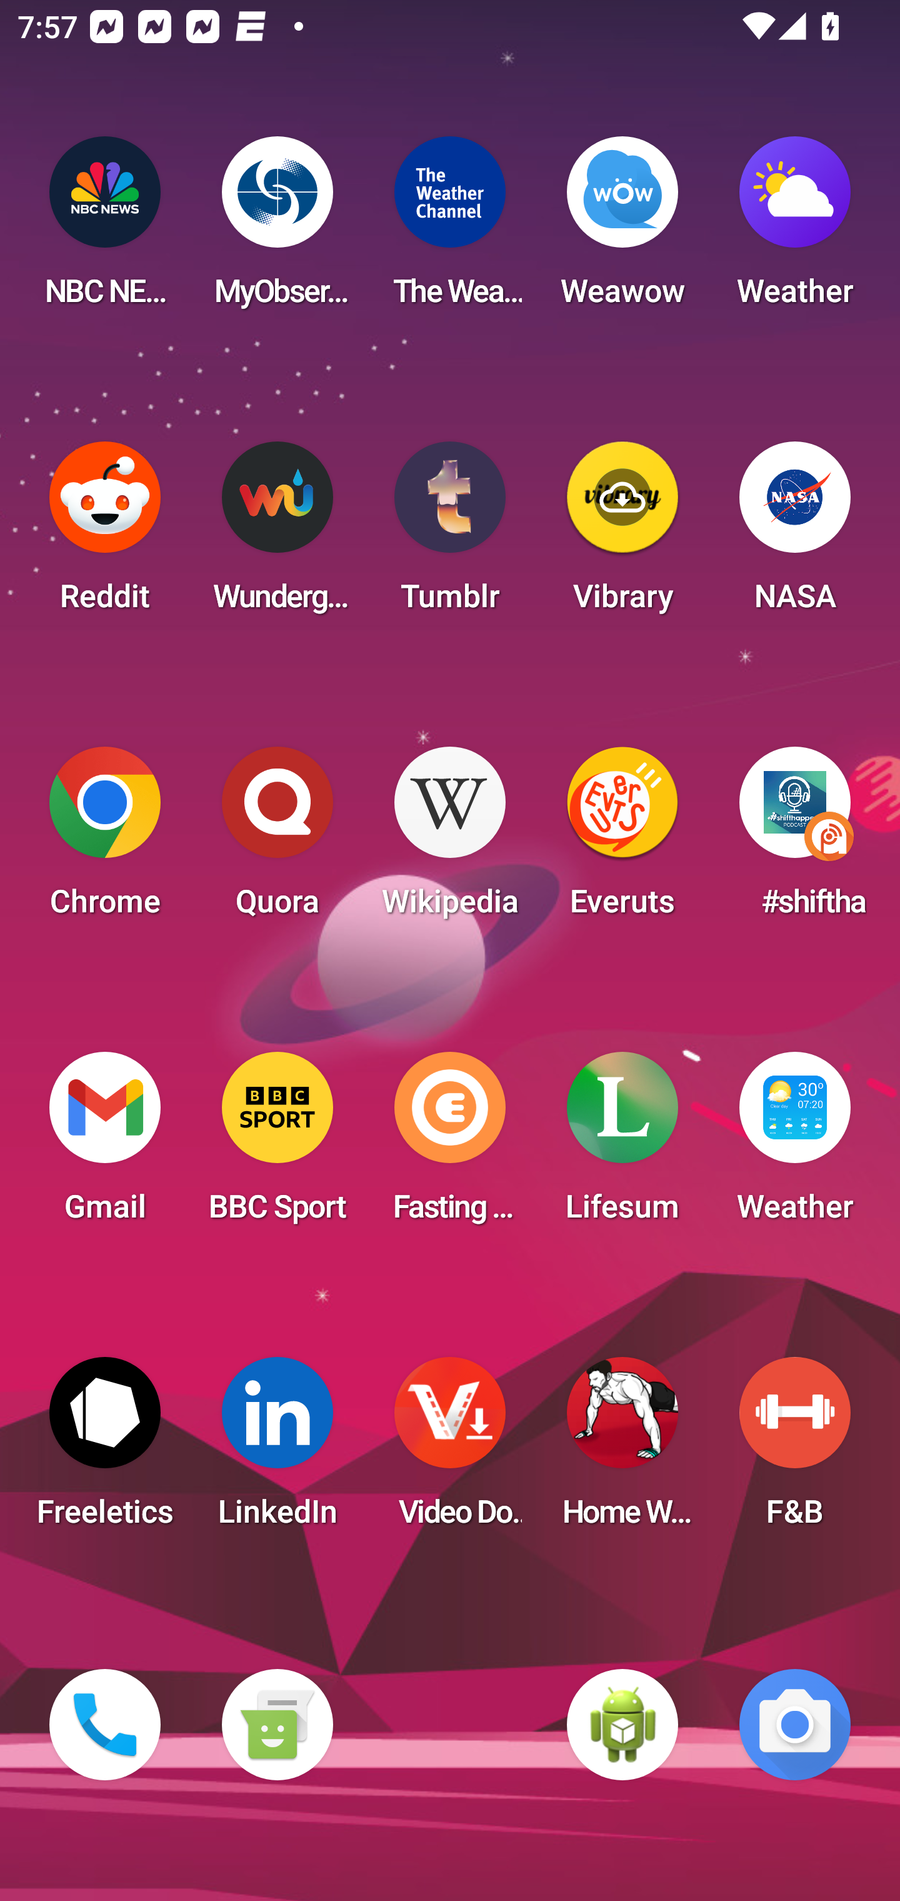  Describe the element at coordinates (277, 534) in the screenshot. I see `Wunderground` at that location.